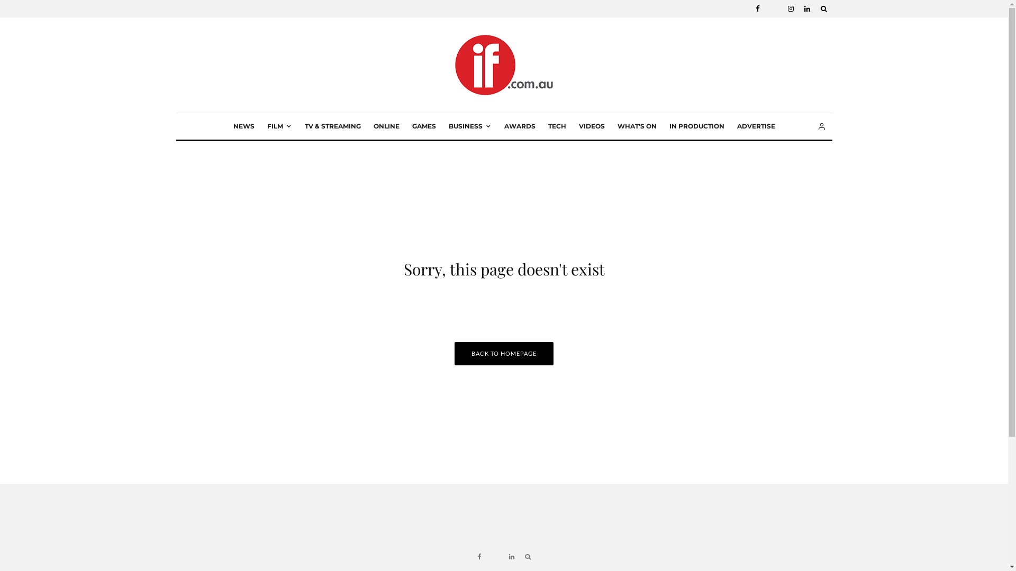  What do you see at coordinates (696, 126) in the screenshot?
I see `IN PRODUCTION` at bounding box center [696, 126].